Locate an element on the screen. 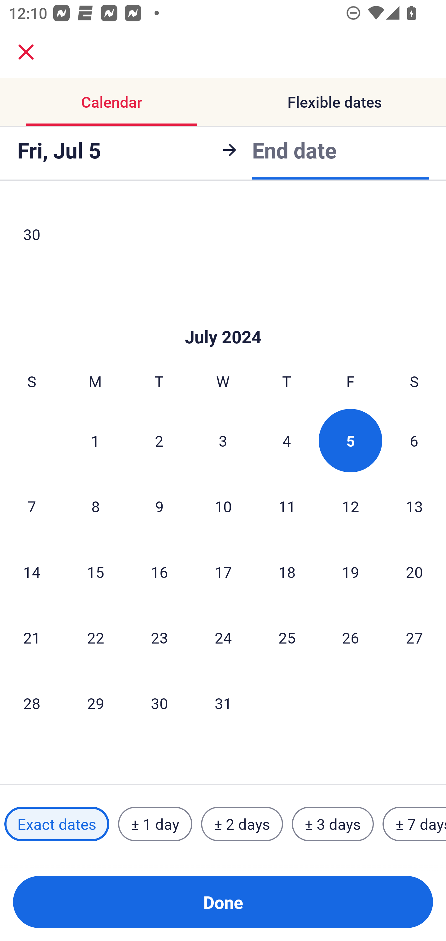  close. is located at coordinates (26, 52).